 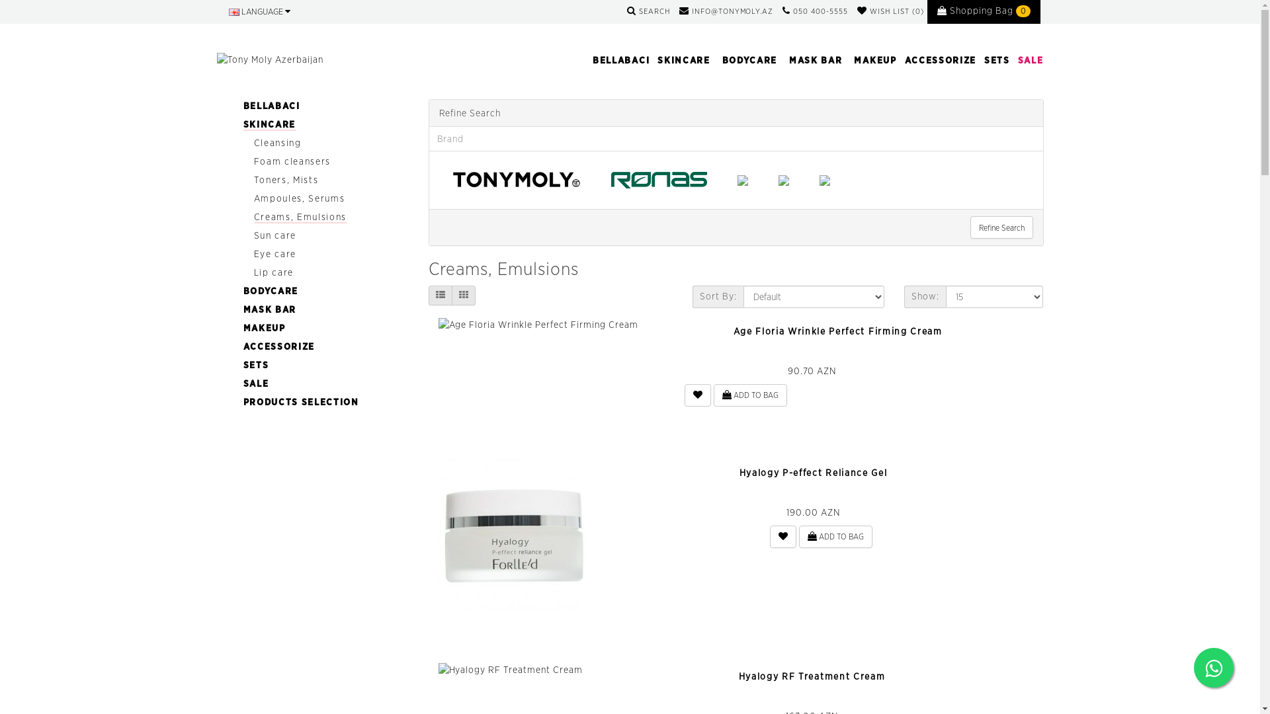 What do you see at coordinates (286, 180) in the screenshot?
I see `Toners, Mists` at bounding box center [286, 180].